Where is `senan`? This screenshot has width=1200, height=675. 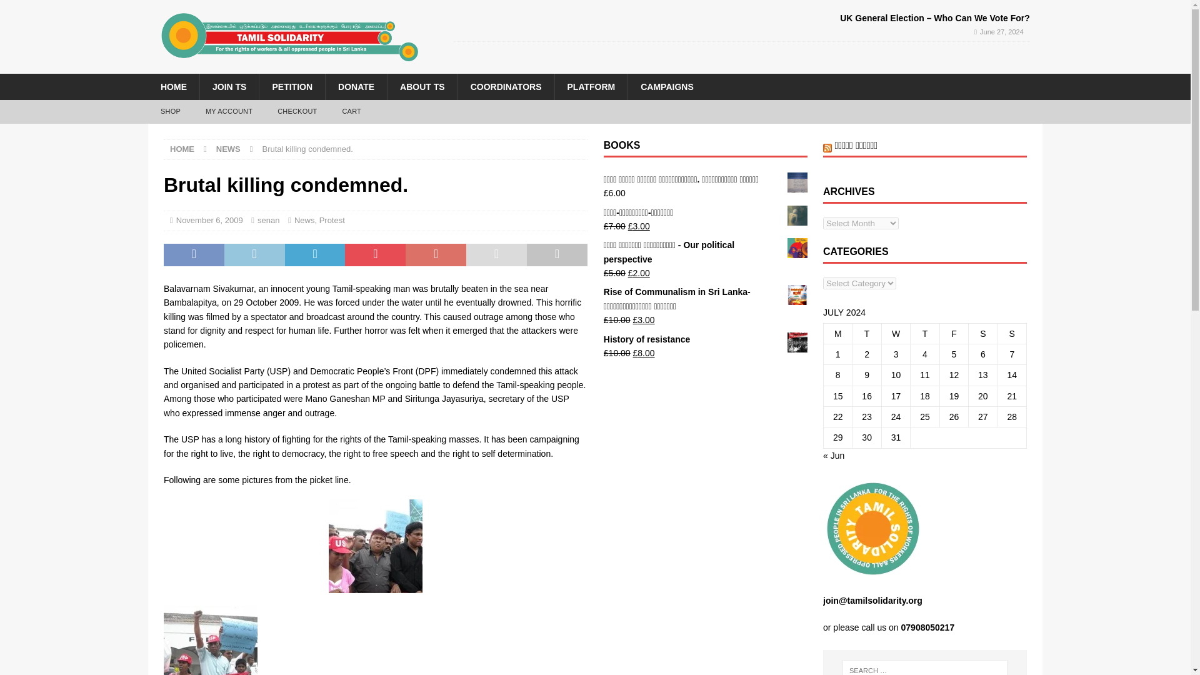
senan is located at coordinates (269, 220).